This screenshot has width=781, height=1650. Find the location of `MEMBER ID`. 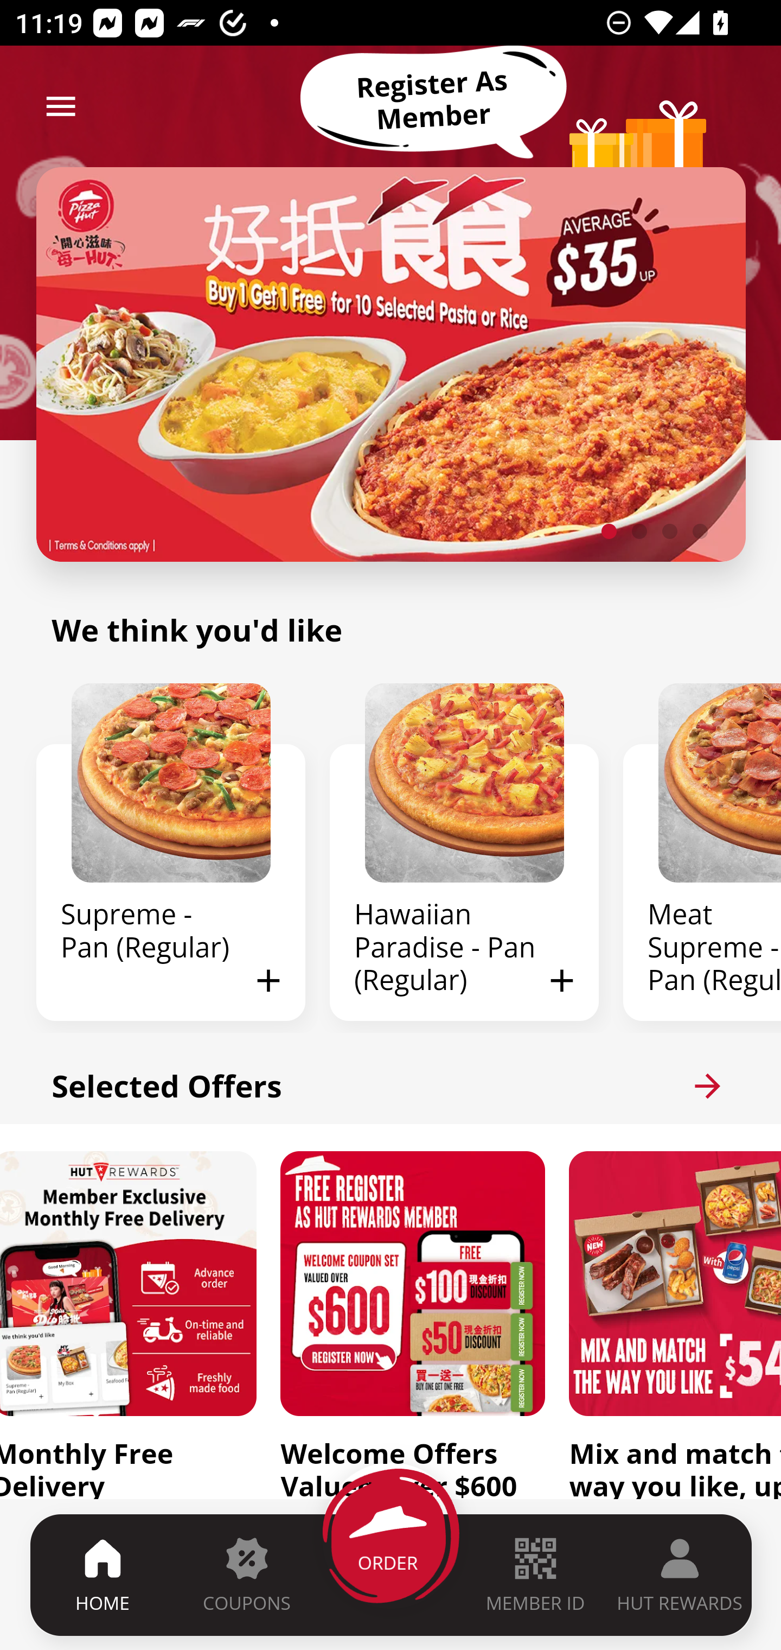

MEMBER ID is located at coordinates (535, 1575).